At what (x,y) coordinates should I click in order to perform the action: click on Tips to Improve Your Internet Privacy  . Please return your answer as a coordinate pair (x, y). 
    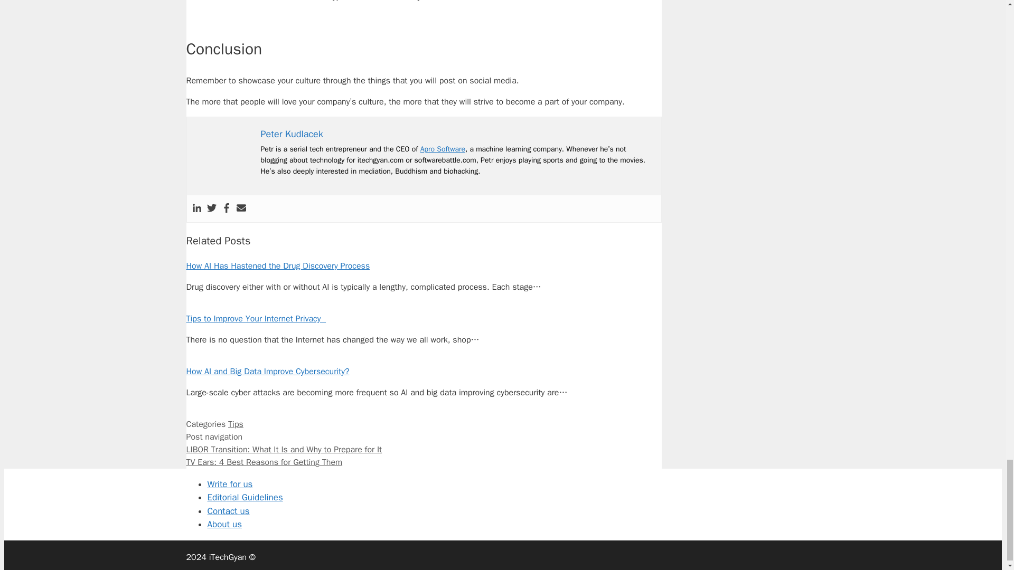
    Looking at the image, I should click on (256, 319).